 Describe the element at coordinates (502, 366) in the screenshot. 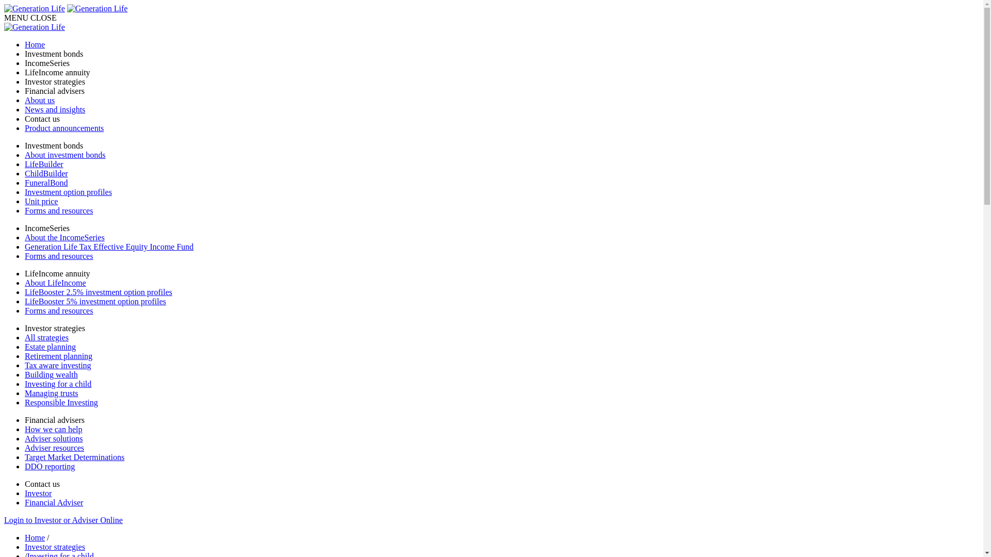

I see `Tax aware investing` at that location.